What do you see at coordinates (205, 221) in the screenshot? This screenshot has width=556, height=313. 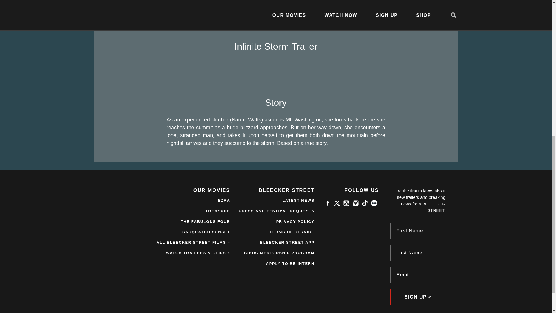 I see `THE FABULOUS FOUR` at bounding box center [205, 221].